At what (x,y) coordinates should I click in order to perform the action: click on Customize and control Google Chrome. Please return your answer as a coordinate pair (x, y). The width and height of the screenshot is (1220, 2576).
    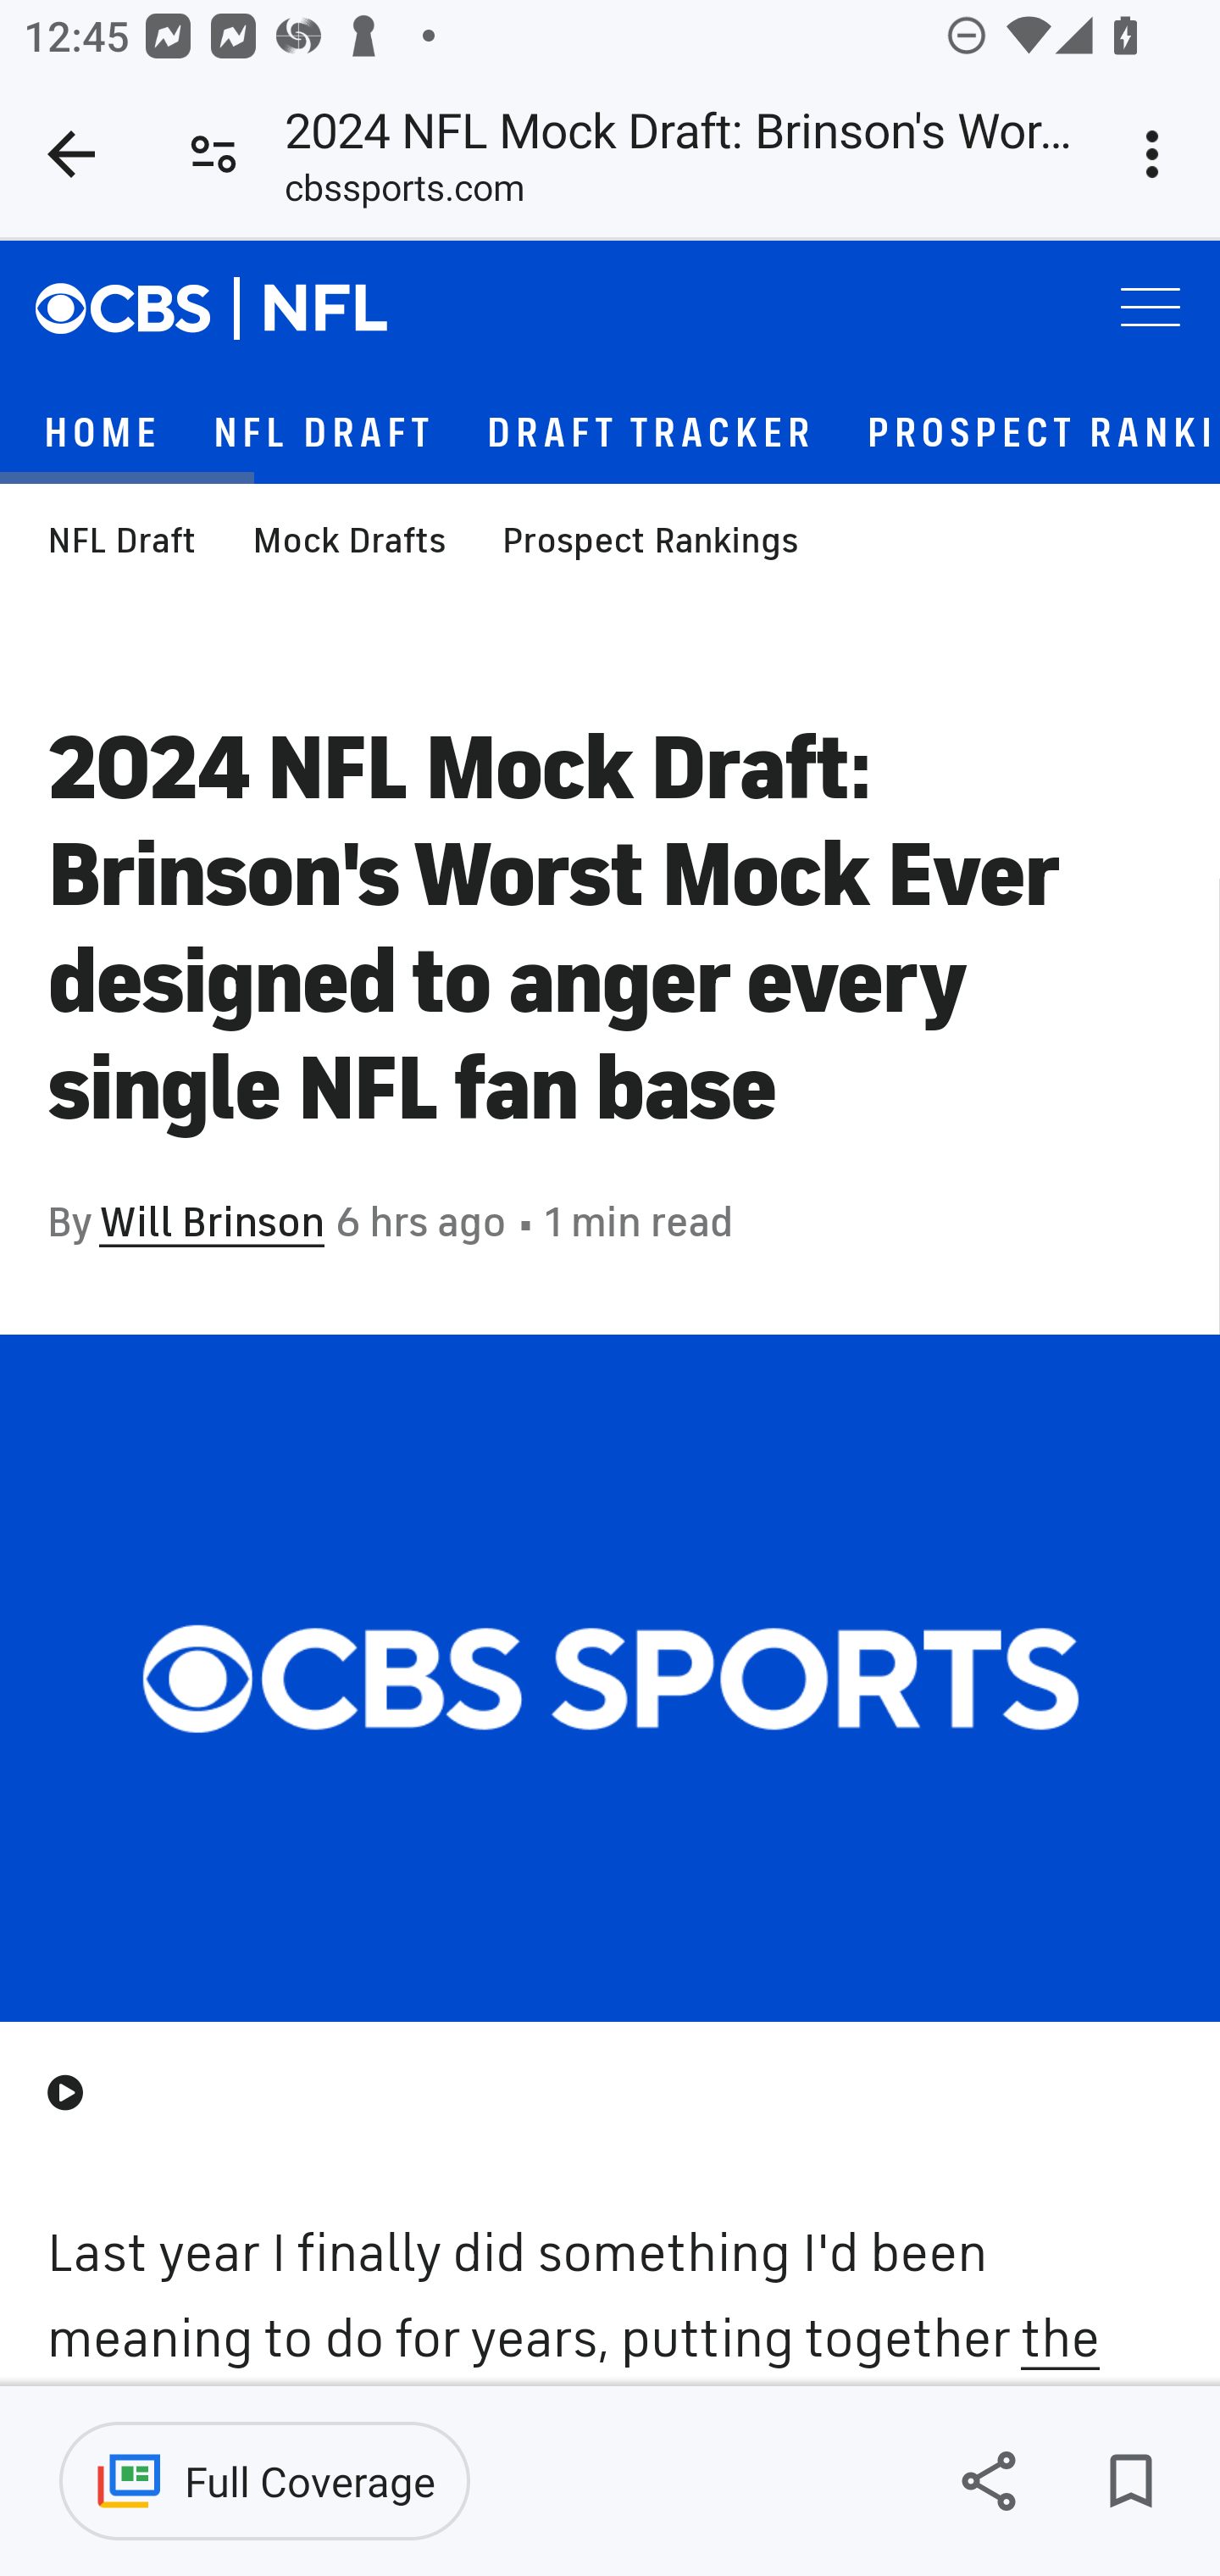
    Looking at the image, I should click on (1157, 154).